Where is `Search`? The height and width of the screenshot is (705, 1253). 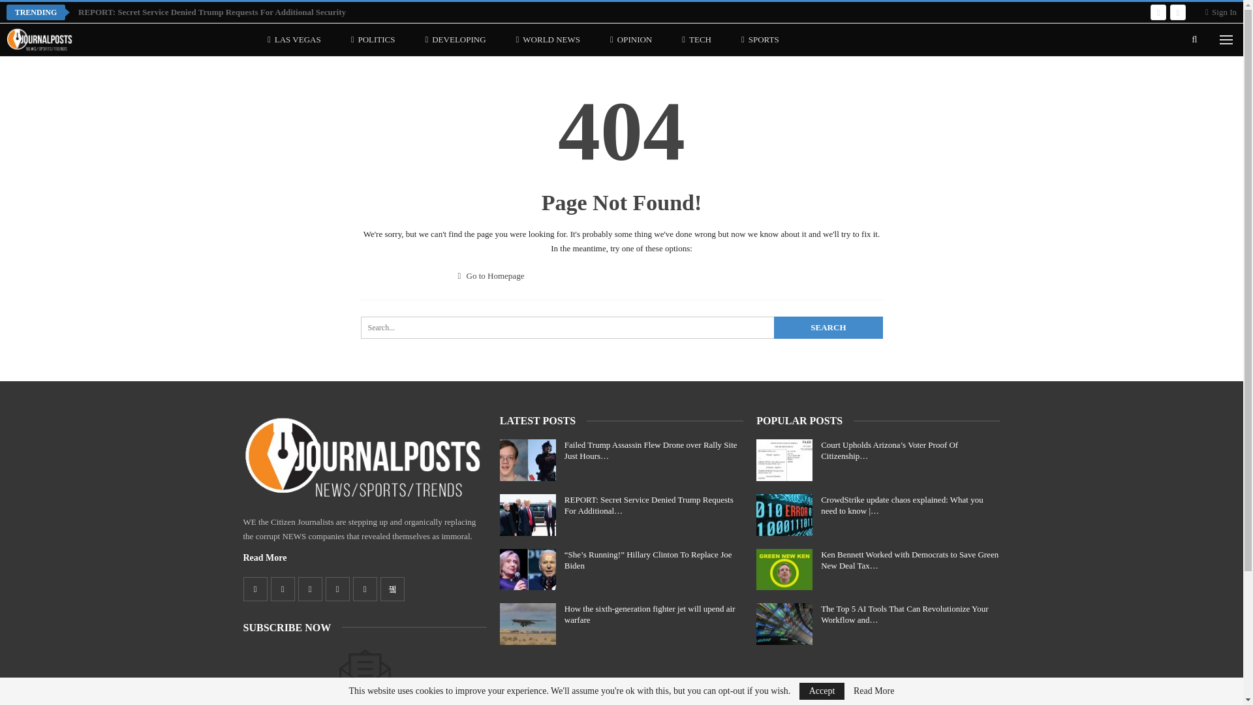 Search is located at coordinates (828, 328).